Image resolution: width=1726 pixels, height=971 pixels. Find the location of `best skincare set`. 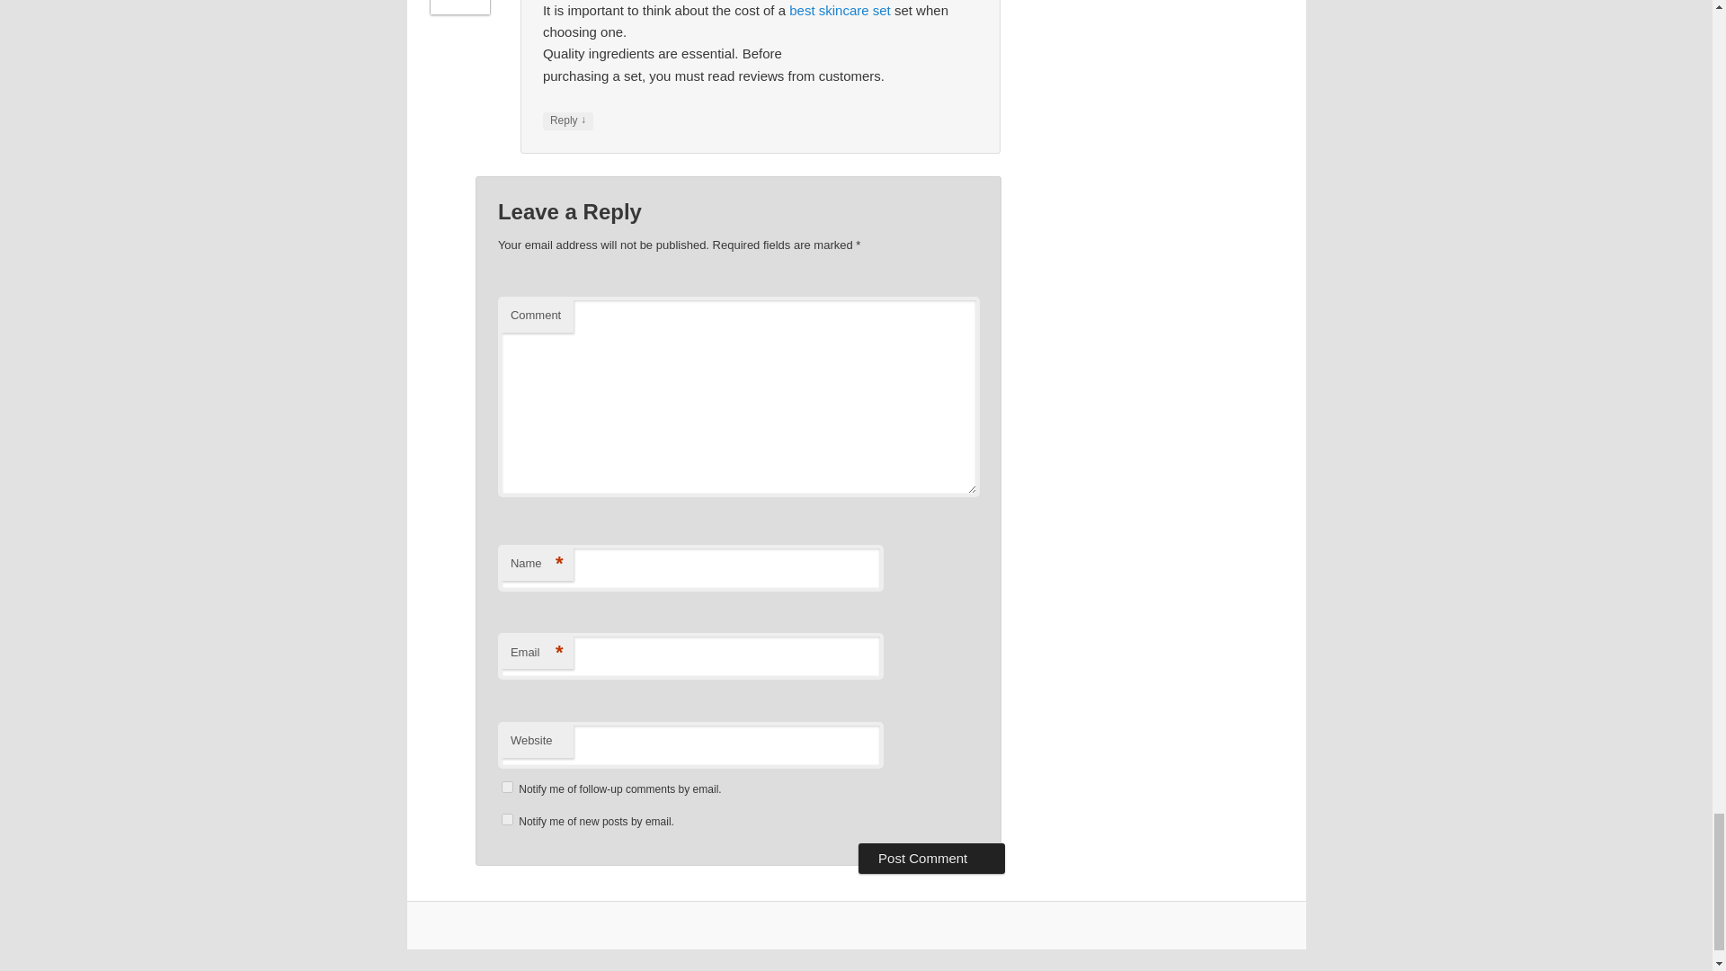

best skincare set is located at coordinates (840, 11).